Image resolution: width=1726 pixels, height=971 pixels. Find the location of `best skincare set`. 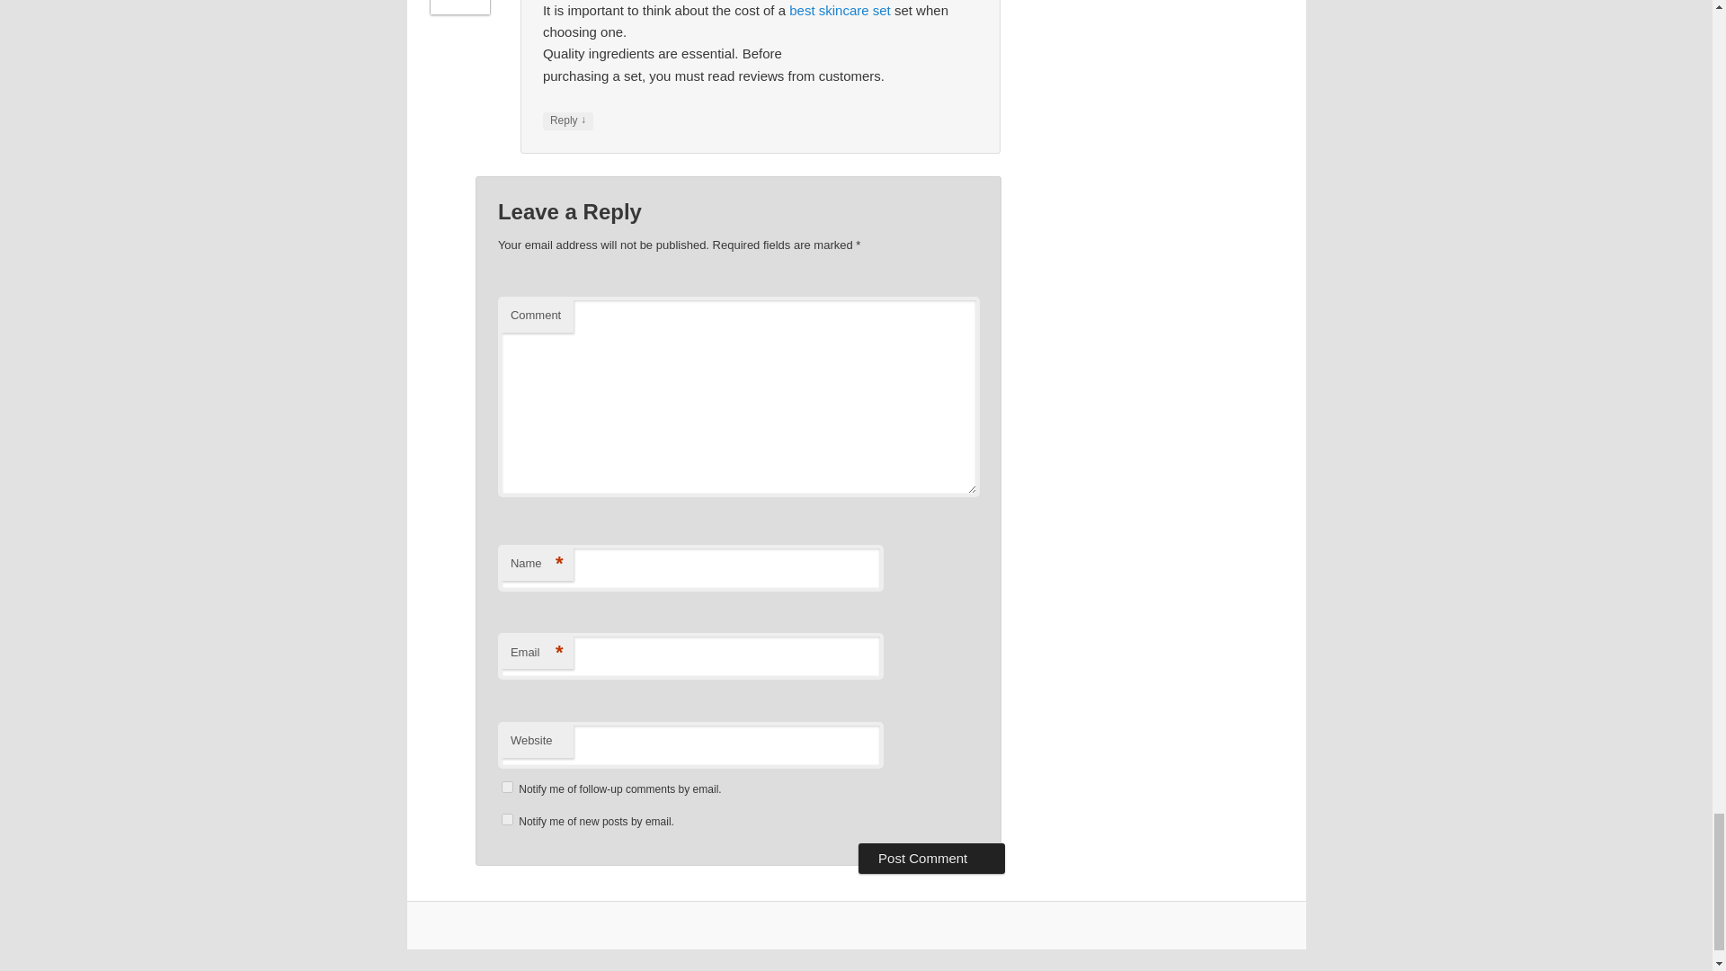

best skincare set is located at coordinates (840, 11).